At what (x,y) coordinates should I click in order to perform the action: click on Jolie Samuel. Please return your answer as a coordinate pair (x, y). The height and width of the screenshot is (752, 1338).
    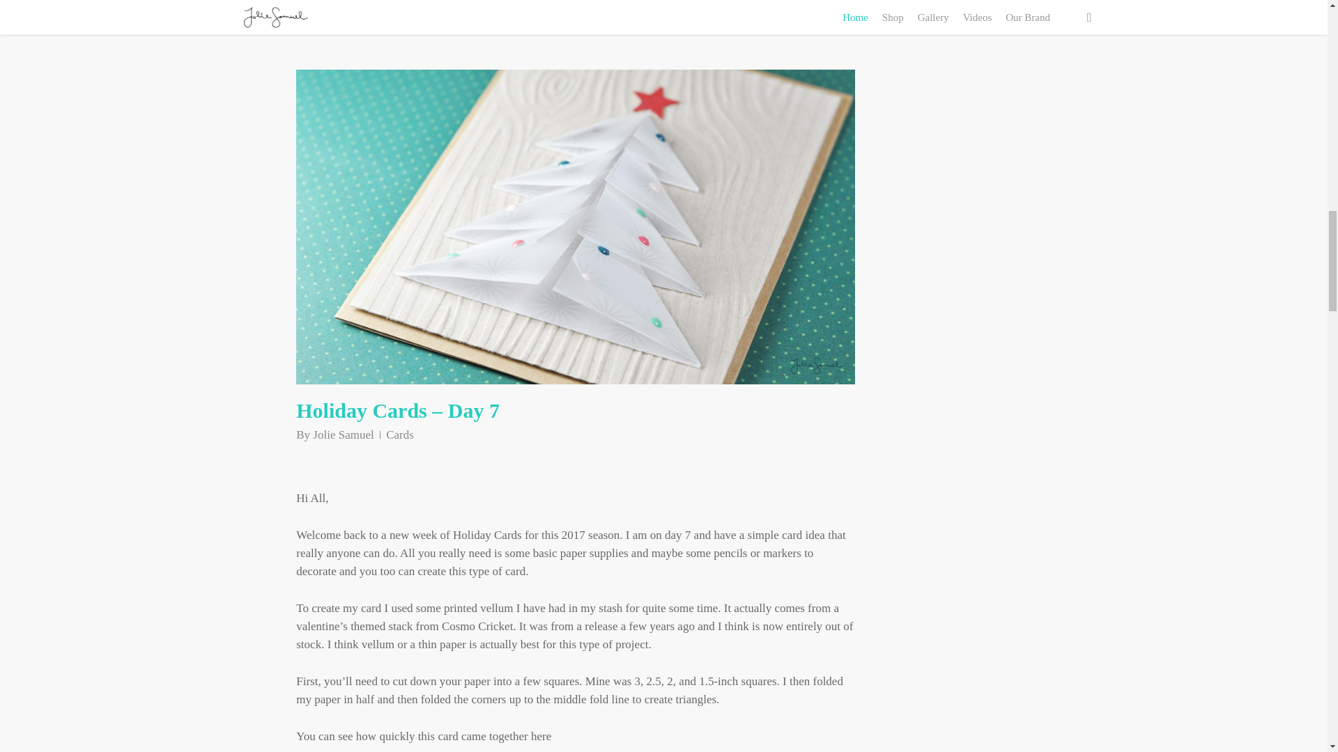
    Looking at the image, I should click on (343, 434).